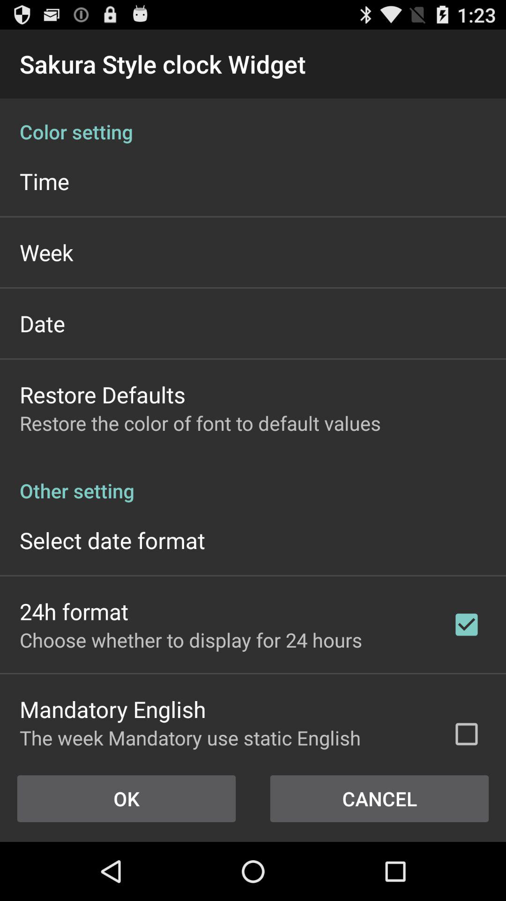 The height and width of the screenshot is (901, 506). What do you see at coordinates (112, 540) in the screenshot?
I see `click icon above 24h format` at bounding box center [112, 540].